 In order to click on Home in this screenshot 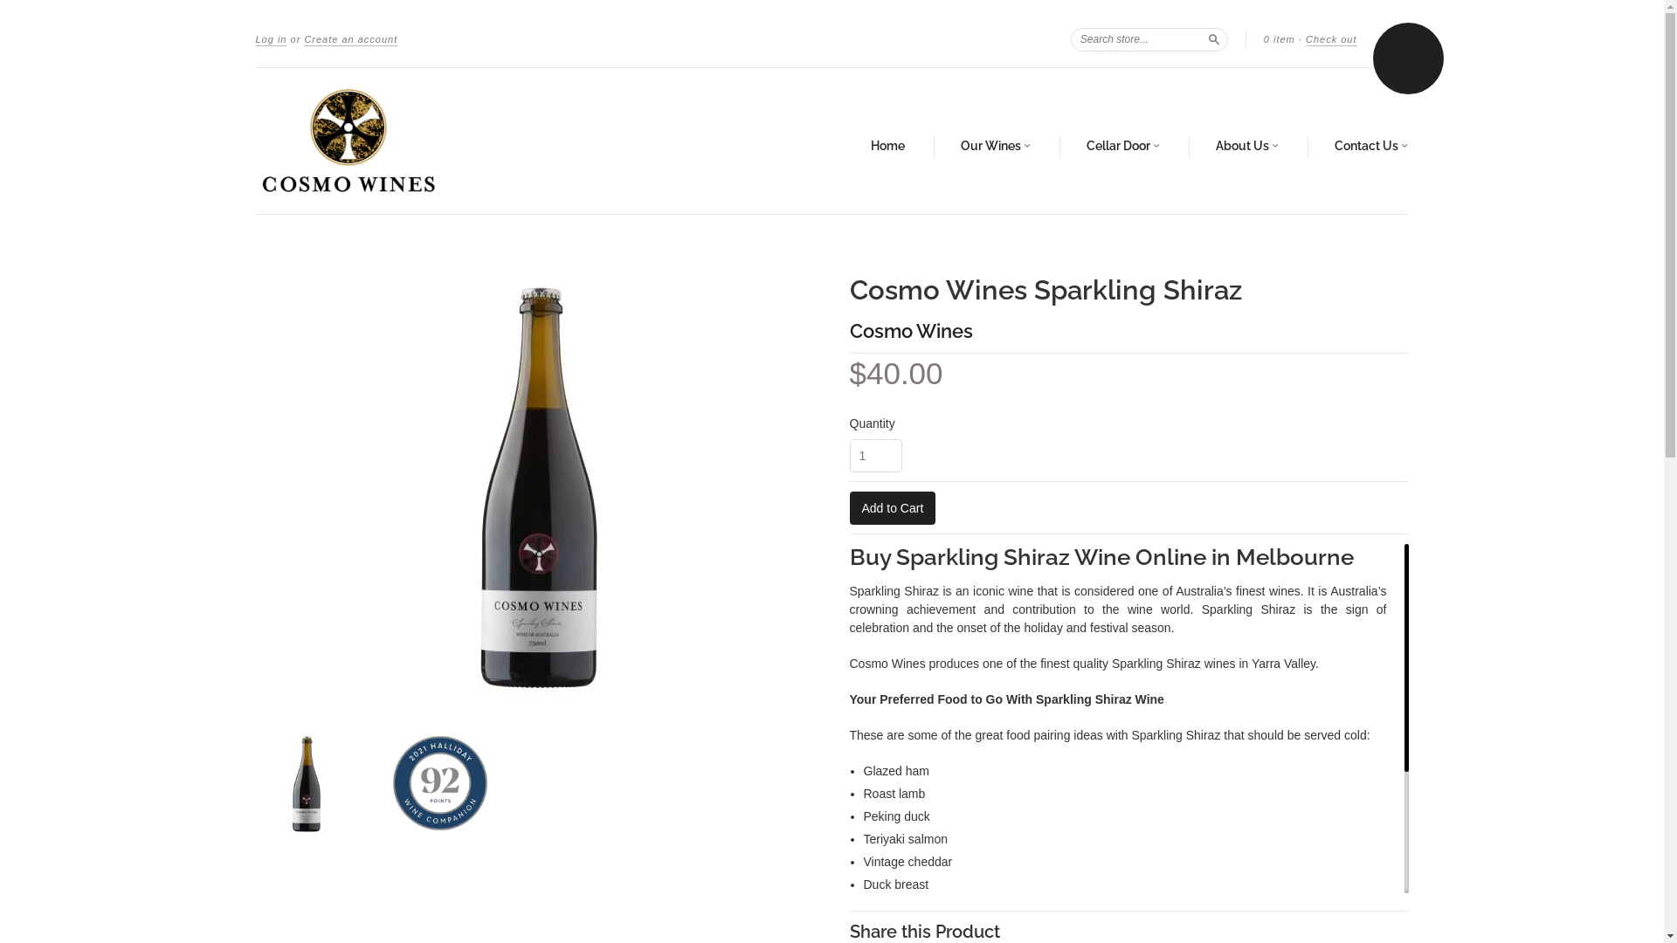, I will do `click(887, 147)`.